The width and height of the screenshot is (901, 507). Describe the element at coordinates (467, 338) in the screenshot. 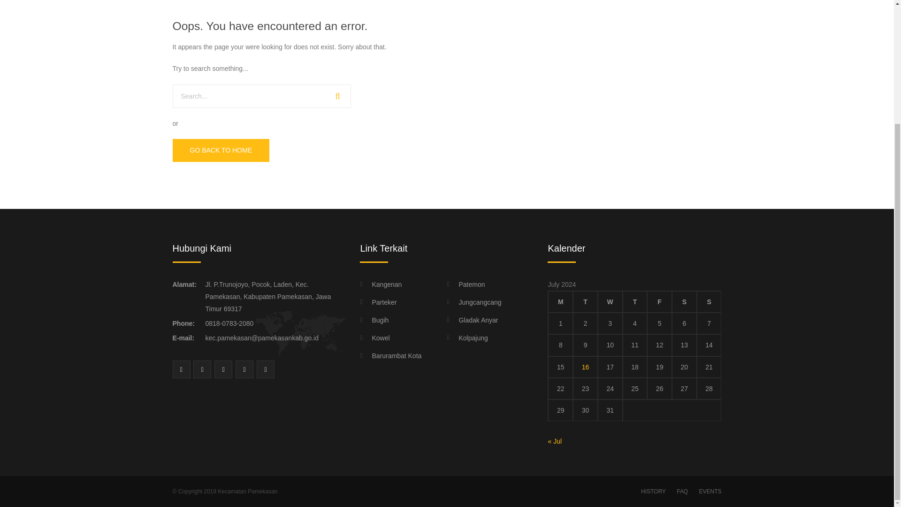

I see `Kolpajung` at that location.